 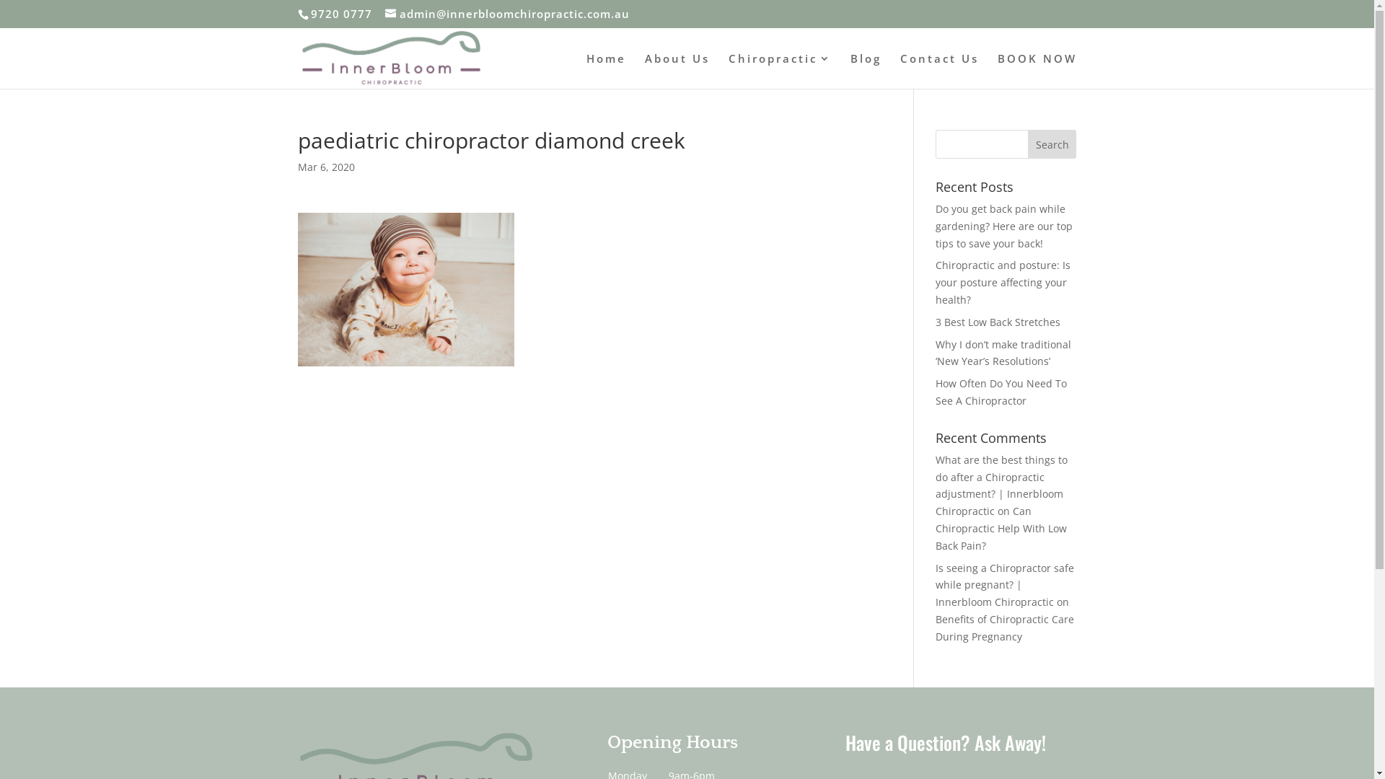 I want to click on How Often Do You Need To See A Chiropractor, so click(x=1001, y=392).